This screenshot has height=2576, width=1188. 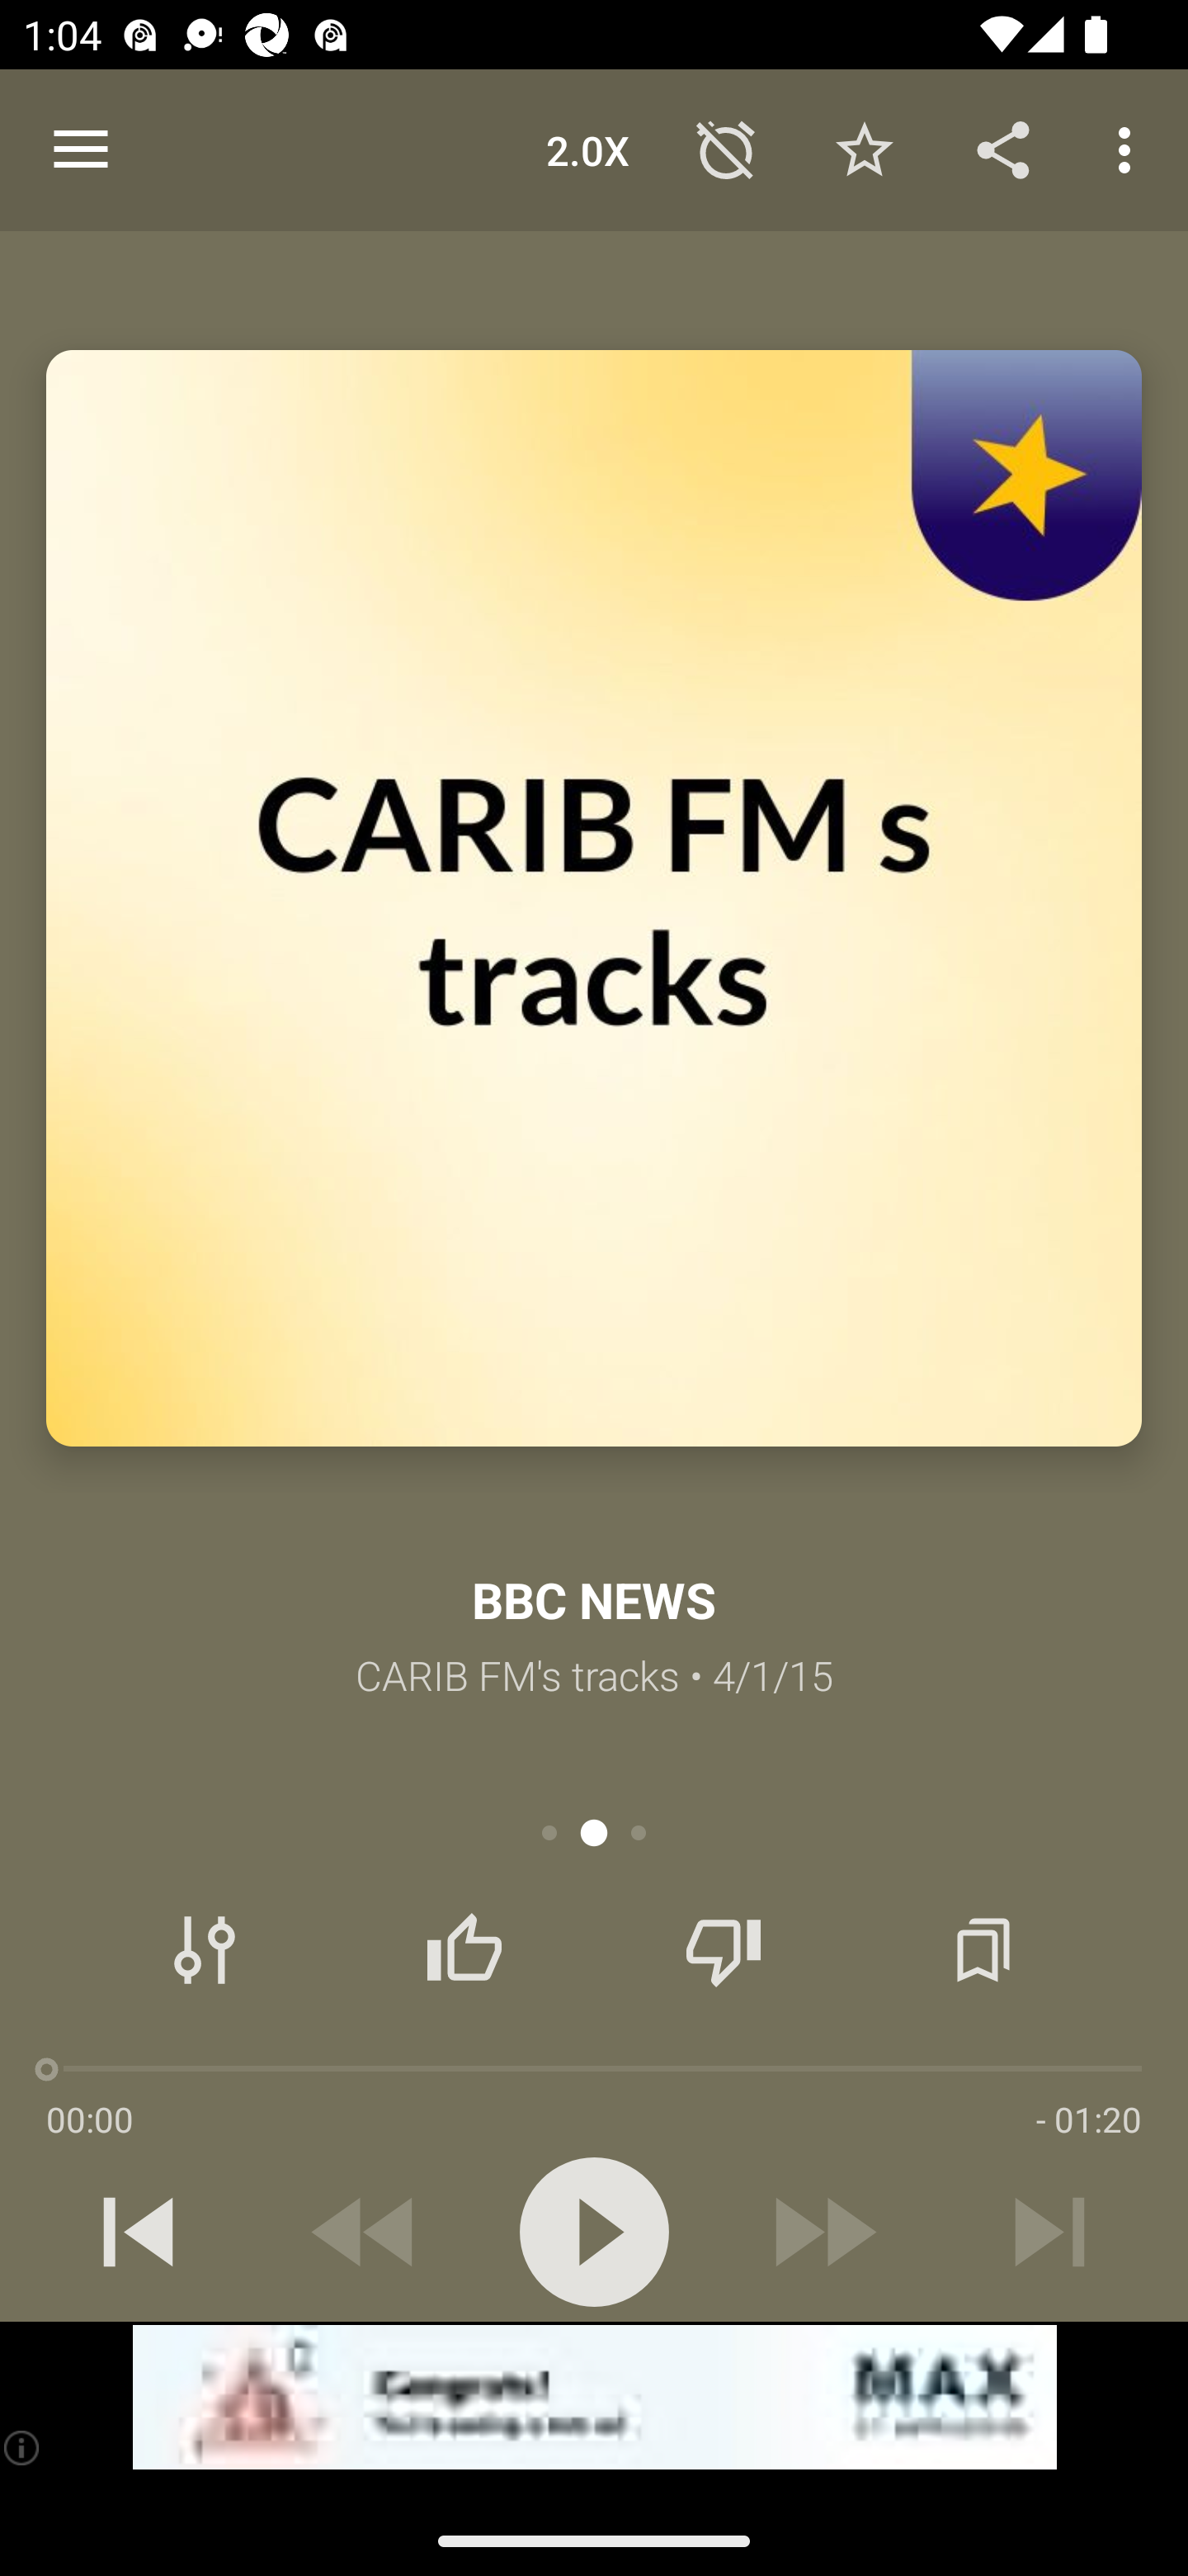 What do you see at coordinates (587, 149) in the screenshot?
I see `2.0X` at bounding box center [587, 149].